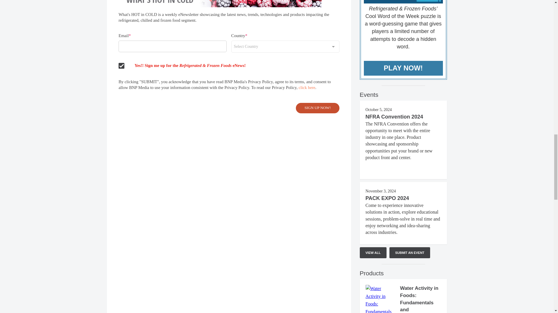 The image size is (558, 313). I want to click on PACK EXPO 2024, so click(387, 198).